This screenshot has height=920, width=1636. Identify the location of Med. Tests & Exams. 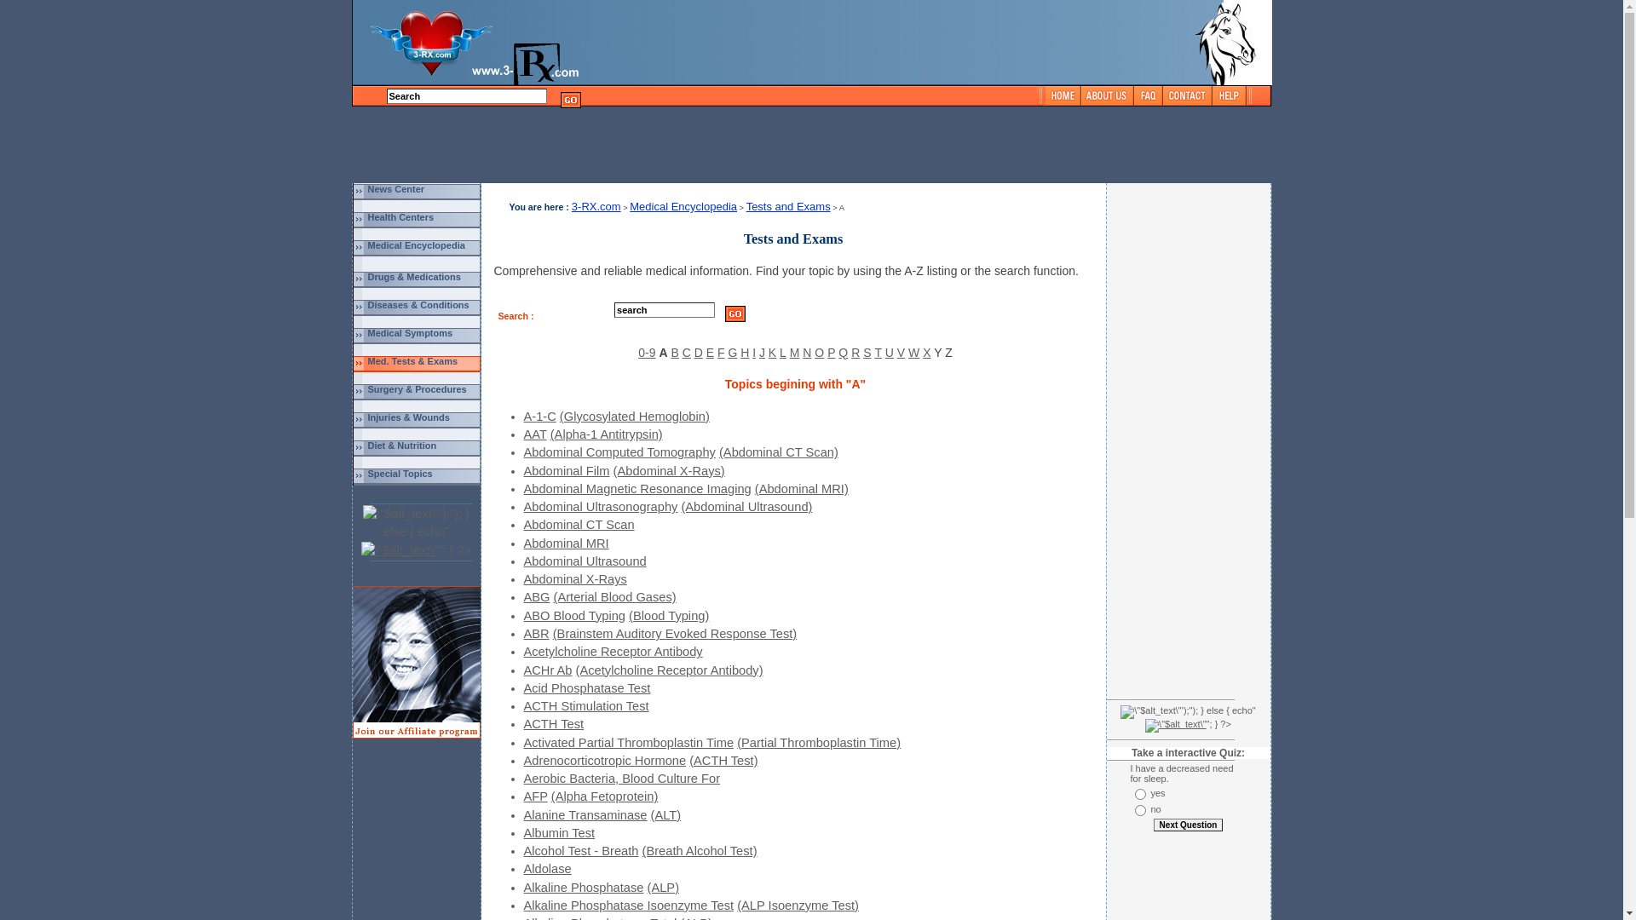
(413, 361).